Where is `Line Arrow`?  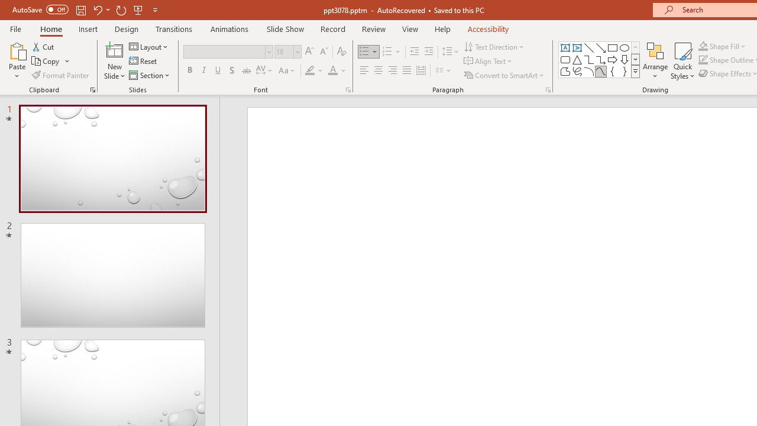
Line Arrow is located at coordinates (601, 47).